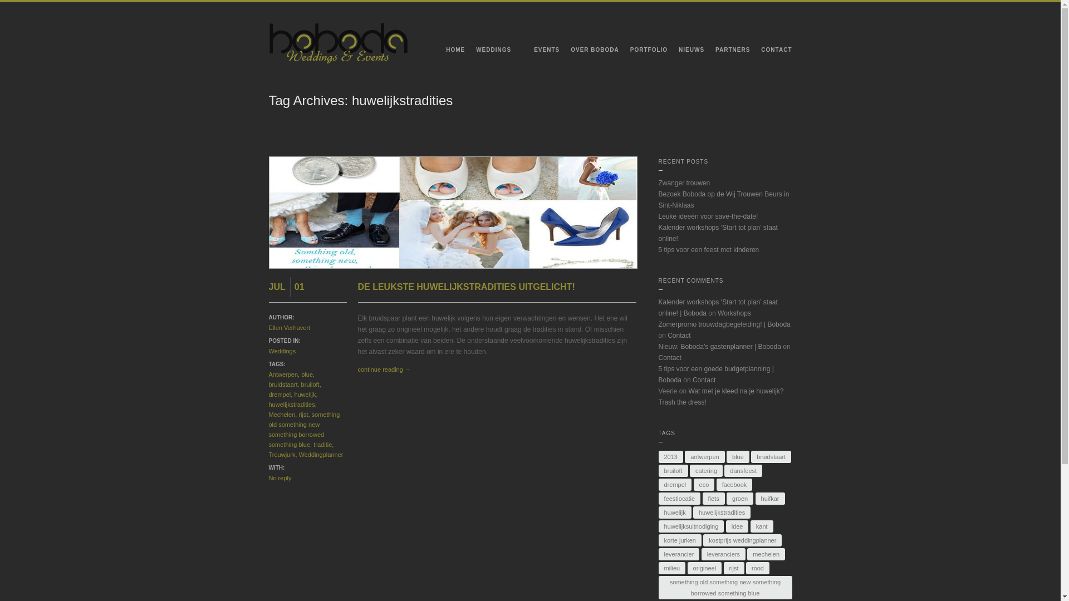 Image resolution: width=1069 pixels, height=601 pixels. What do you see at coordinates (292, 405) in the screenshot?
I see `huwelijkstradities` at bounding box center [292, 405].